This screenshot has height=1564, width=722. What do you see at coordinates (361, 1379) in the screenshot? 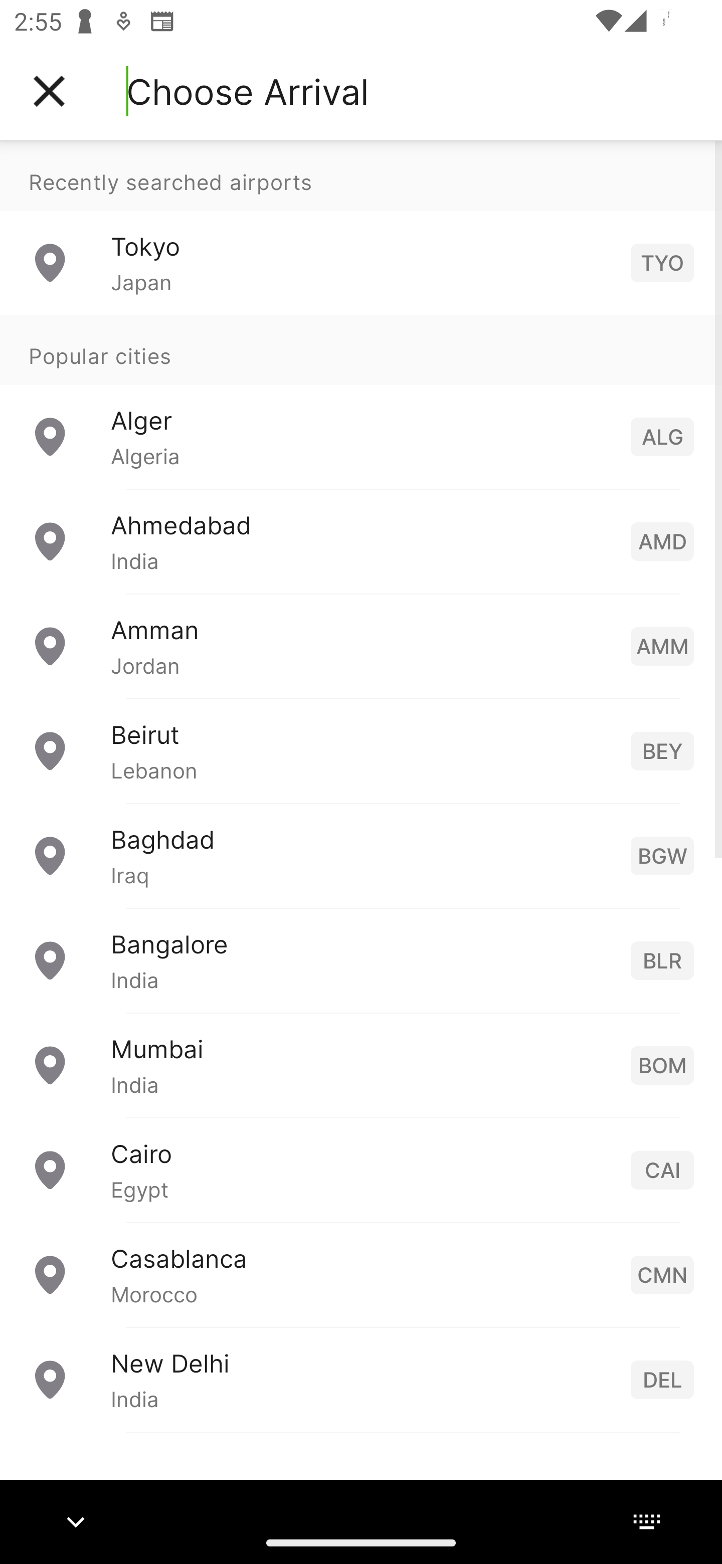
I see `New Delhi India DEL` at bounding box center [361, 1379].